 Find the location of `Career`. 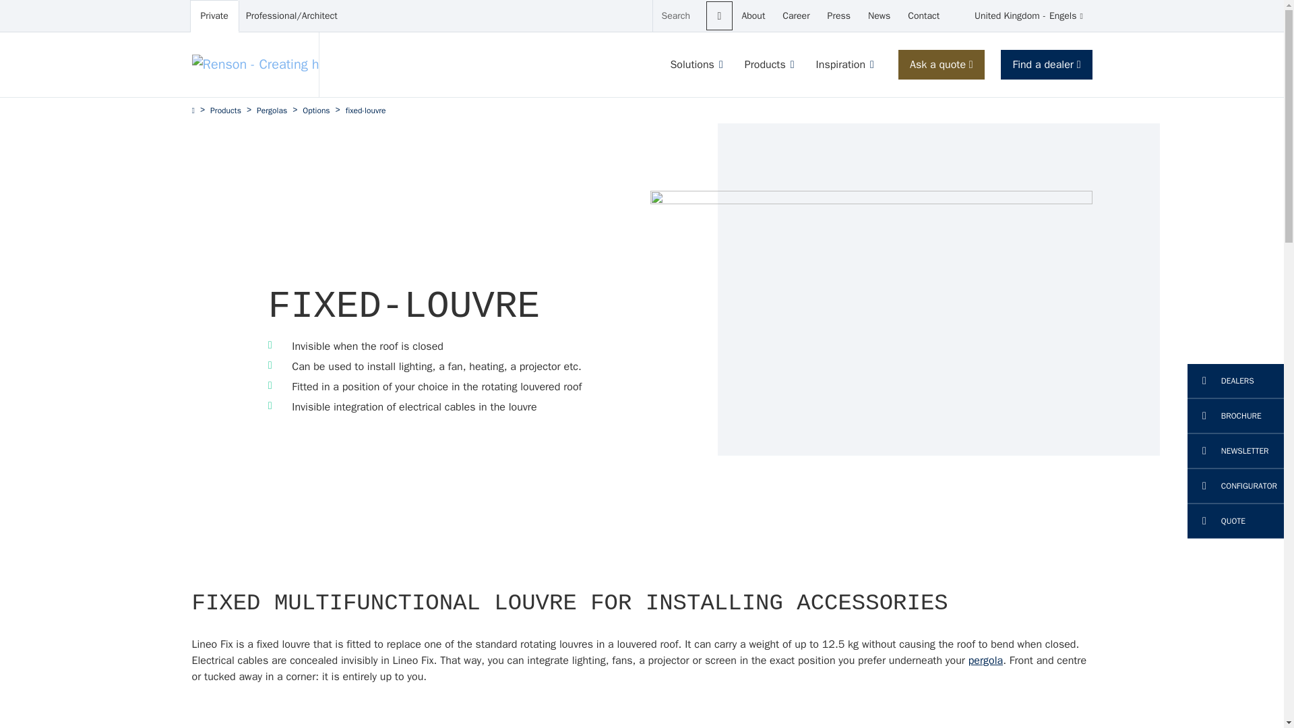

Career is located at coordinates (753, 16).